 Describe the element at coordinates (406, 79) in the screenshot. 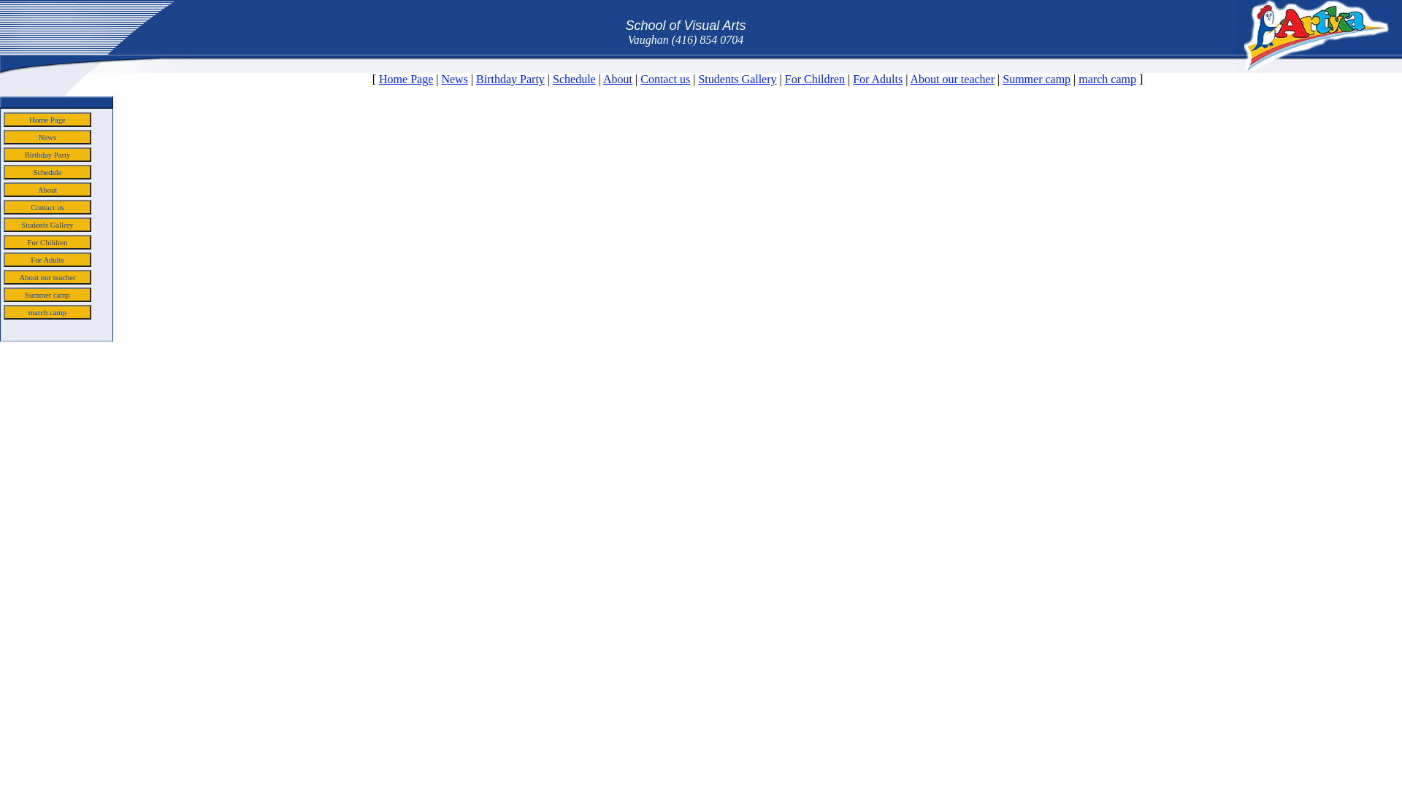

I see `Home Page` at that location.